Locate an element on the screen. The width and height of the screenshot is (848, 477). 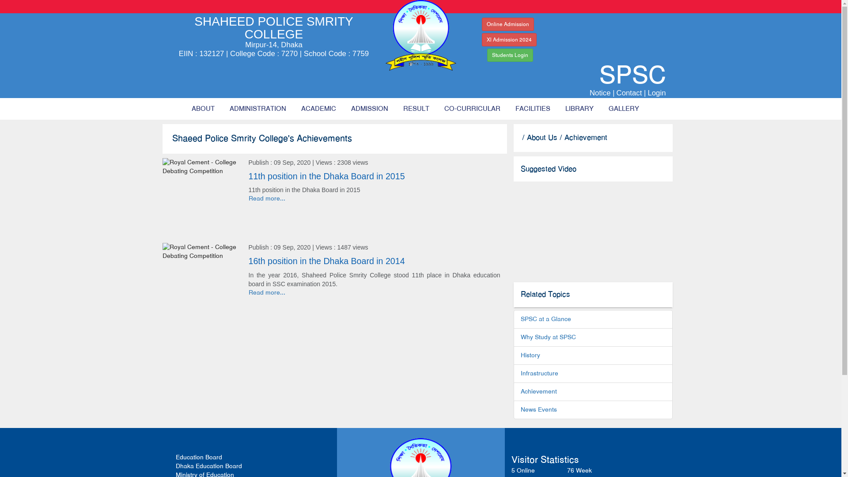
CO-CURRICULAR is located at coordinates (472, 109).